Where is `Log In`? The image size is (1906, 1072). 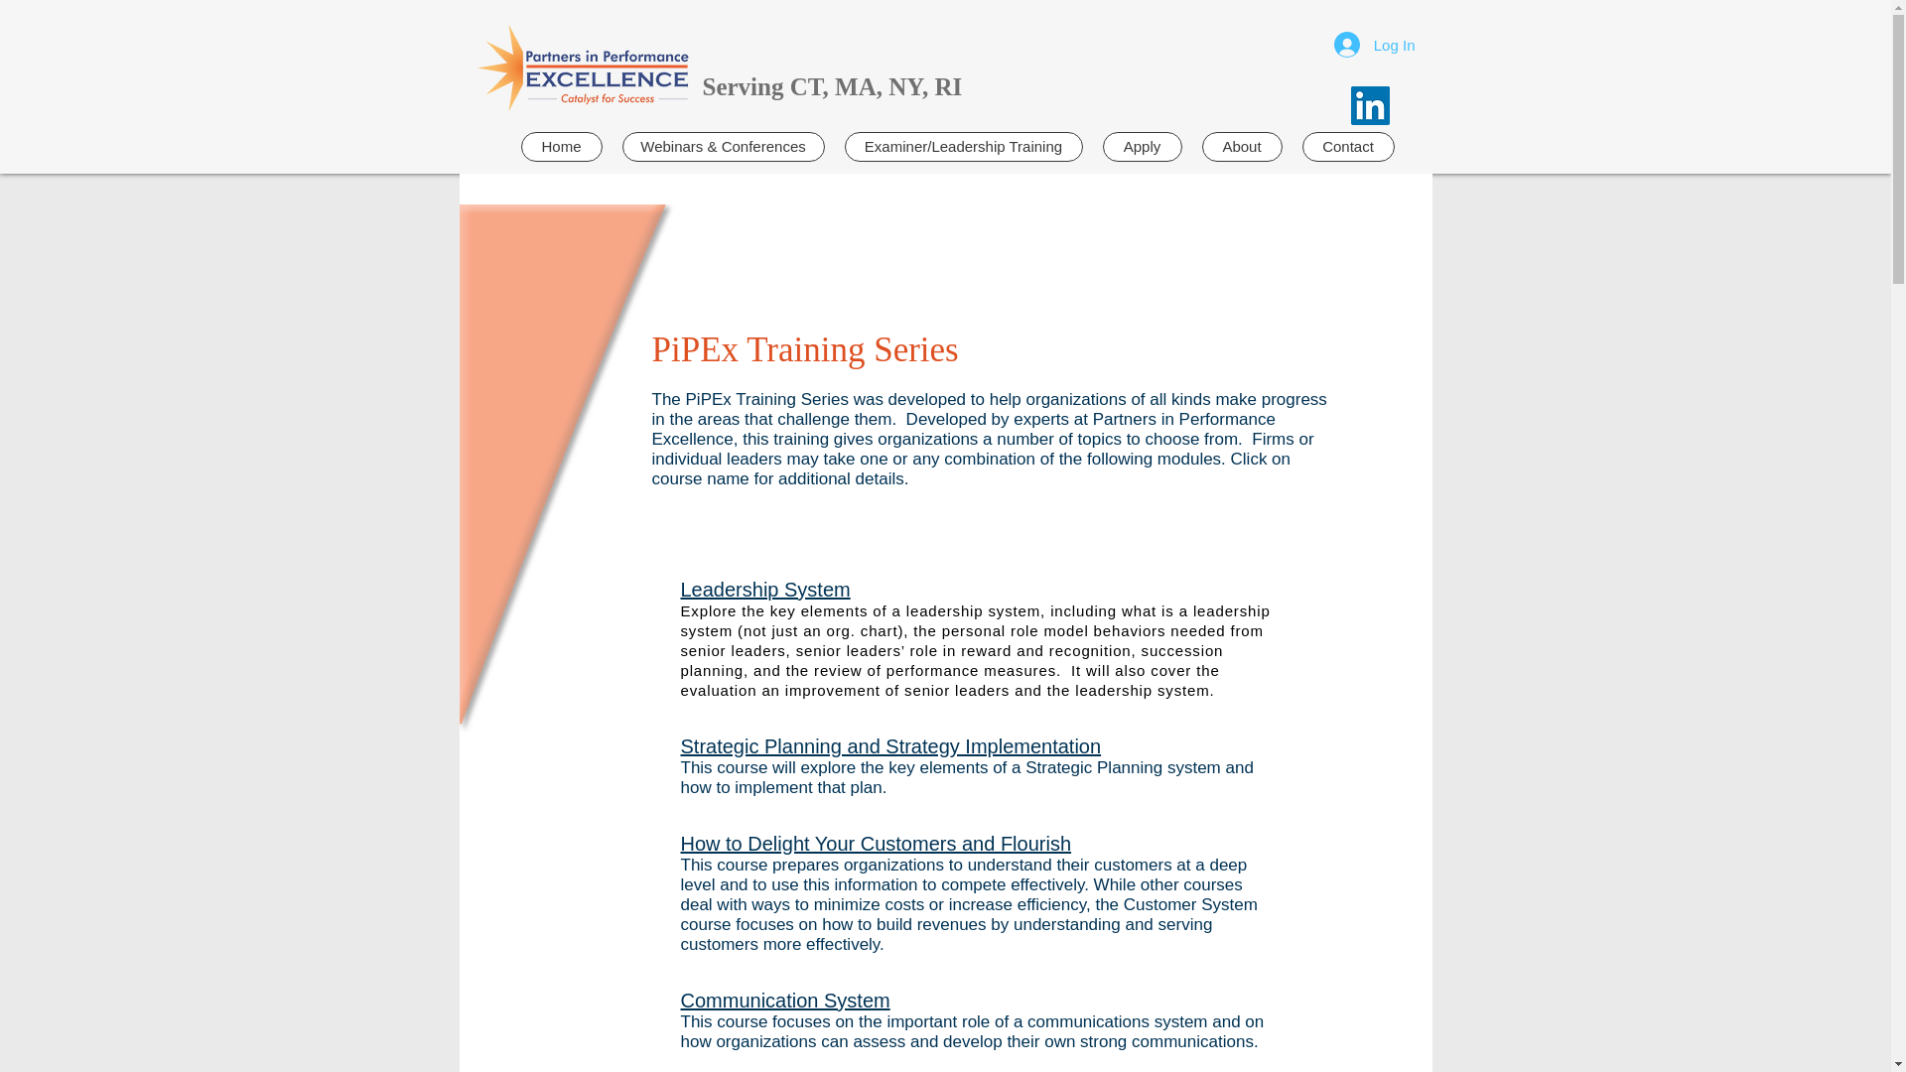
Log In is located at coordinates (1375, 44).